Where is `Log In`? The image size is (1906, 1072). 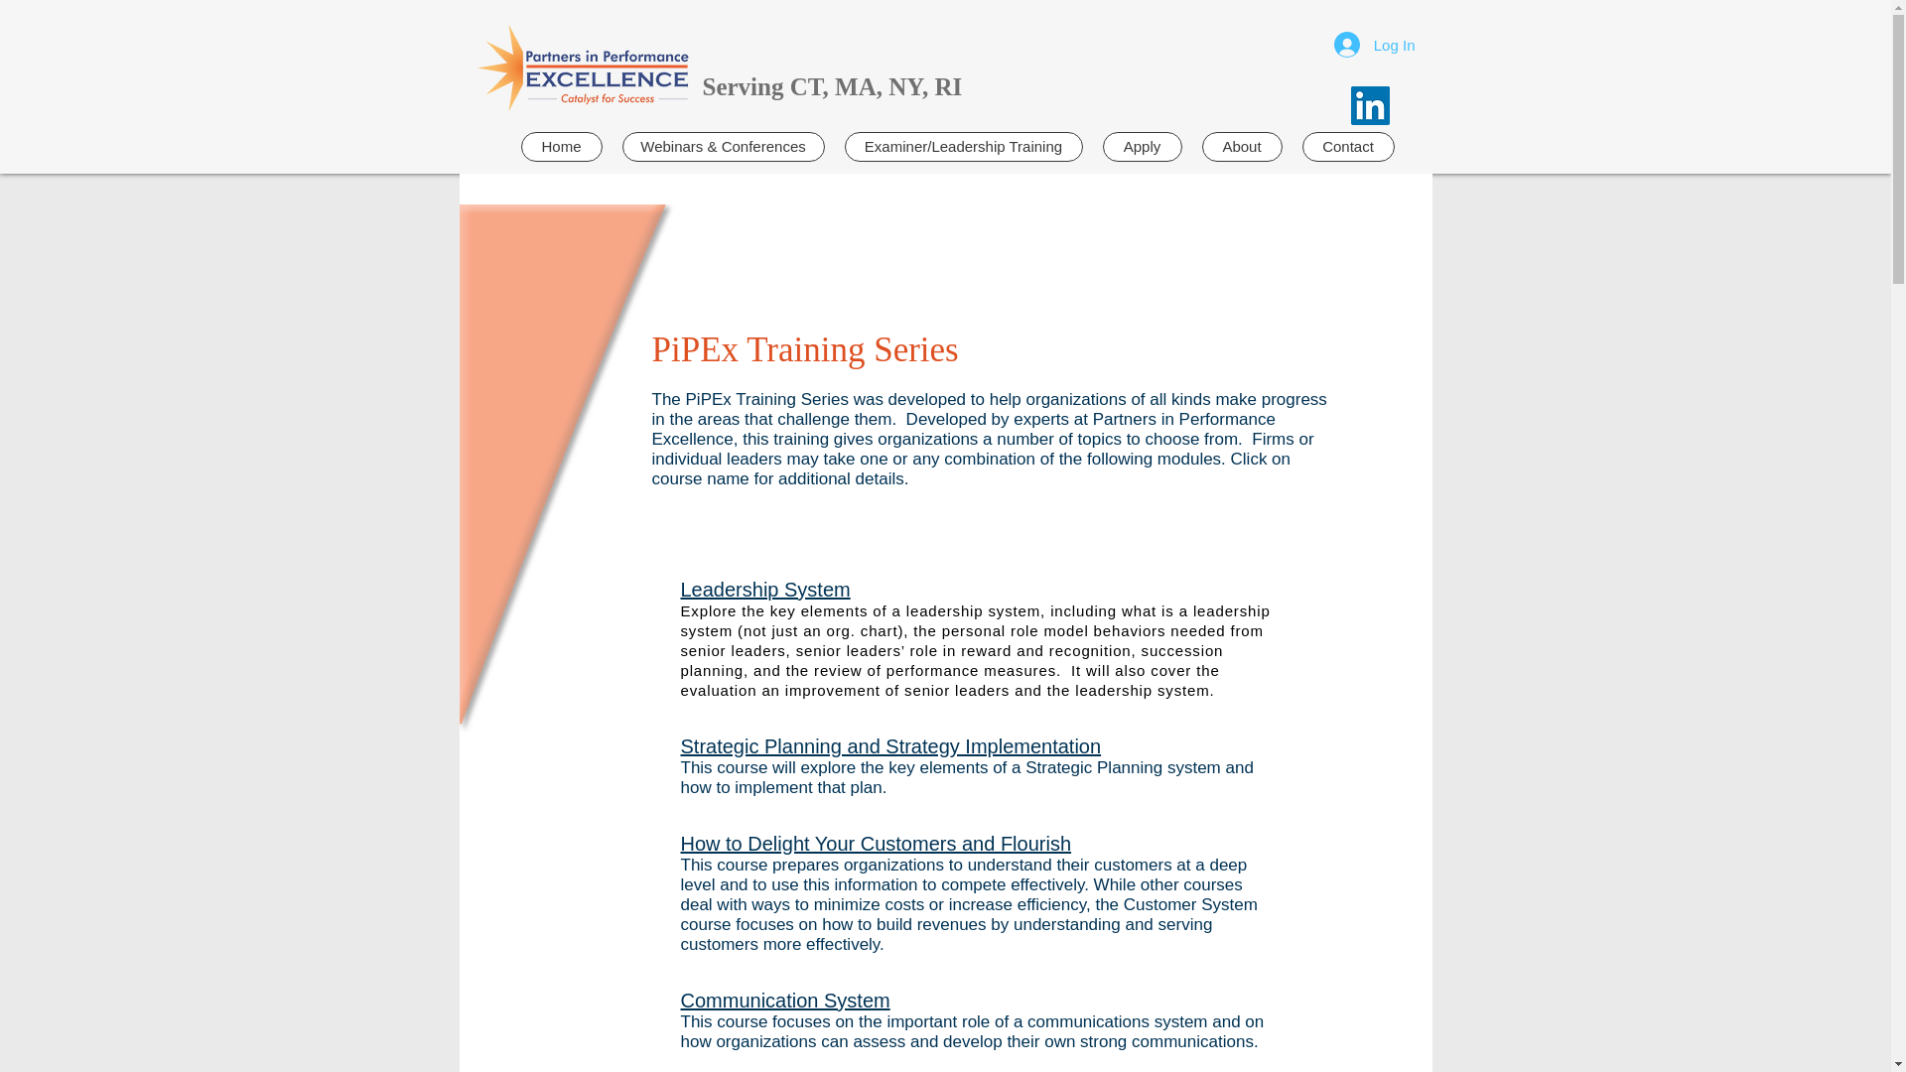
Log In is located at coordinates (1375, 44).